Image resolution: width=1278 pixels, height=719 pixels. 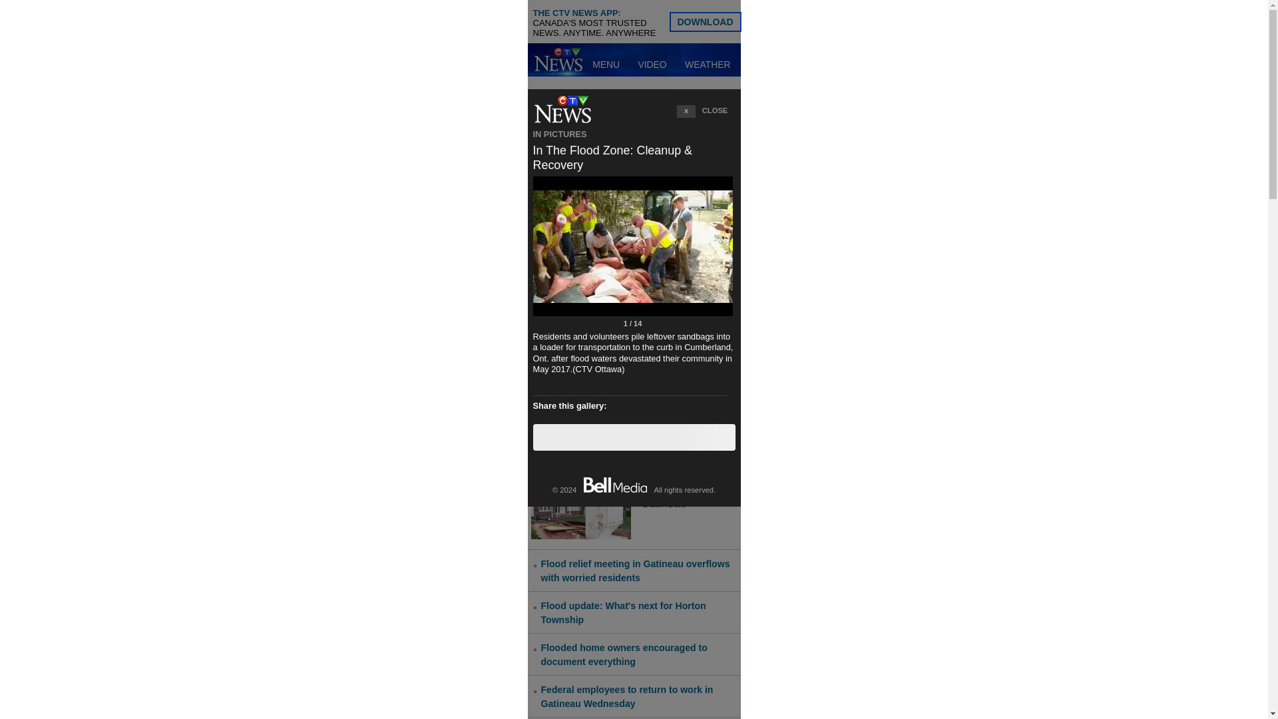 What do you see at coordinates (708, 64) in the screenshot?
I see `Weather` at bounding box center [708, 64].